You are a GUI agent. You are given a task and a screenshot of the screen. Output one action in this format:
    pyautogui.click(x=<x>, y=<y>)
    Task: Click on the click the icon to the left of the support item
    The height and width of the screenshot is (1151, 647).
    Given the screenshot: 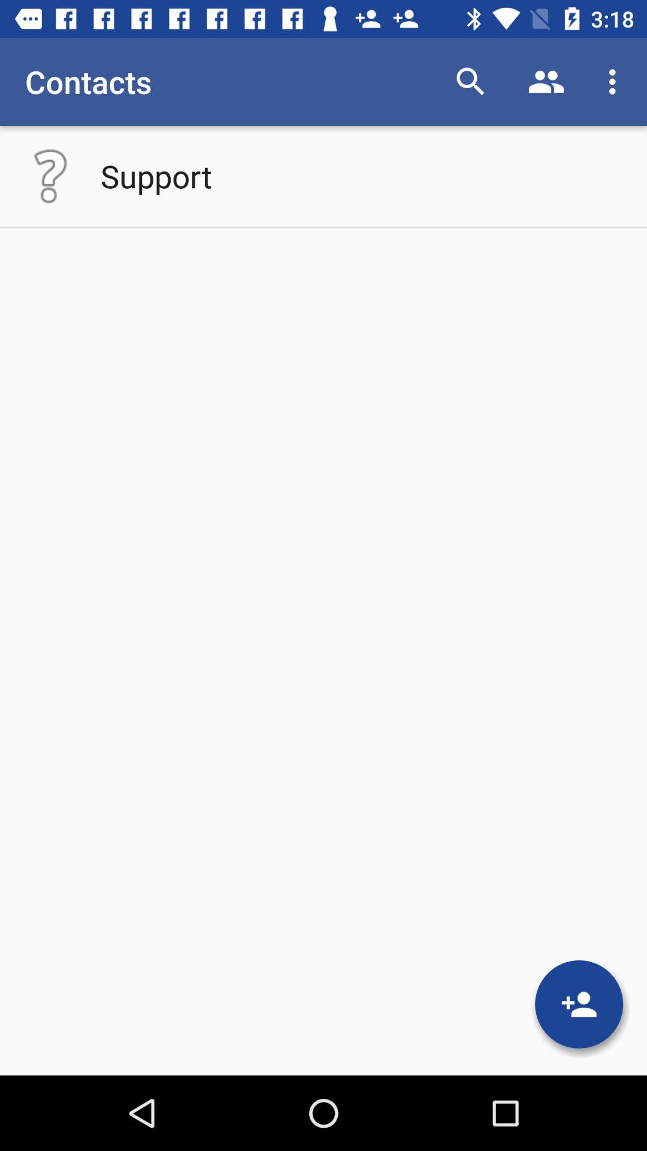 What is the action you would take?
    pyautogui.click(x=50, y=176)
    